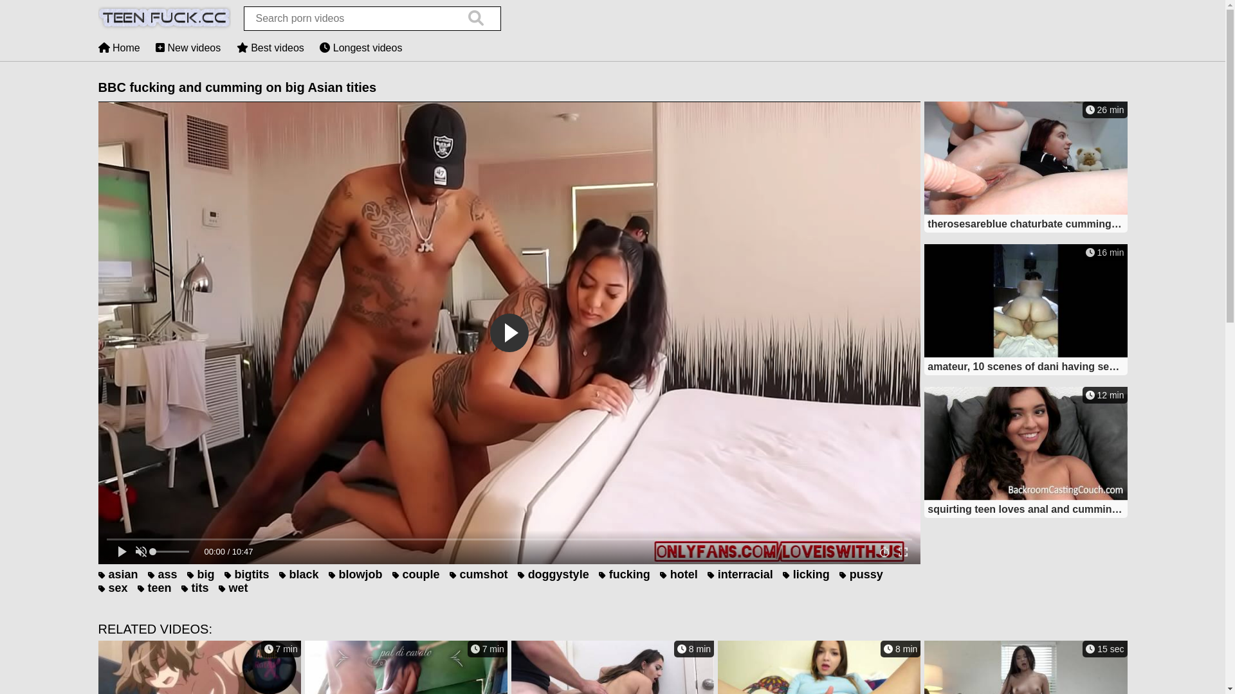 This screenshot has height=694, width=1235. What do you see at coordinates (416, 574) in the screenshot?
I see `couple` at bounding box center [416, 574].